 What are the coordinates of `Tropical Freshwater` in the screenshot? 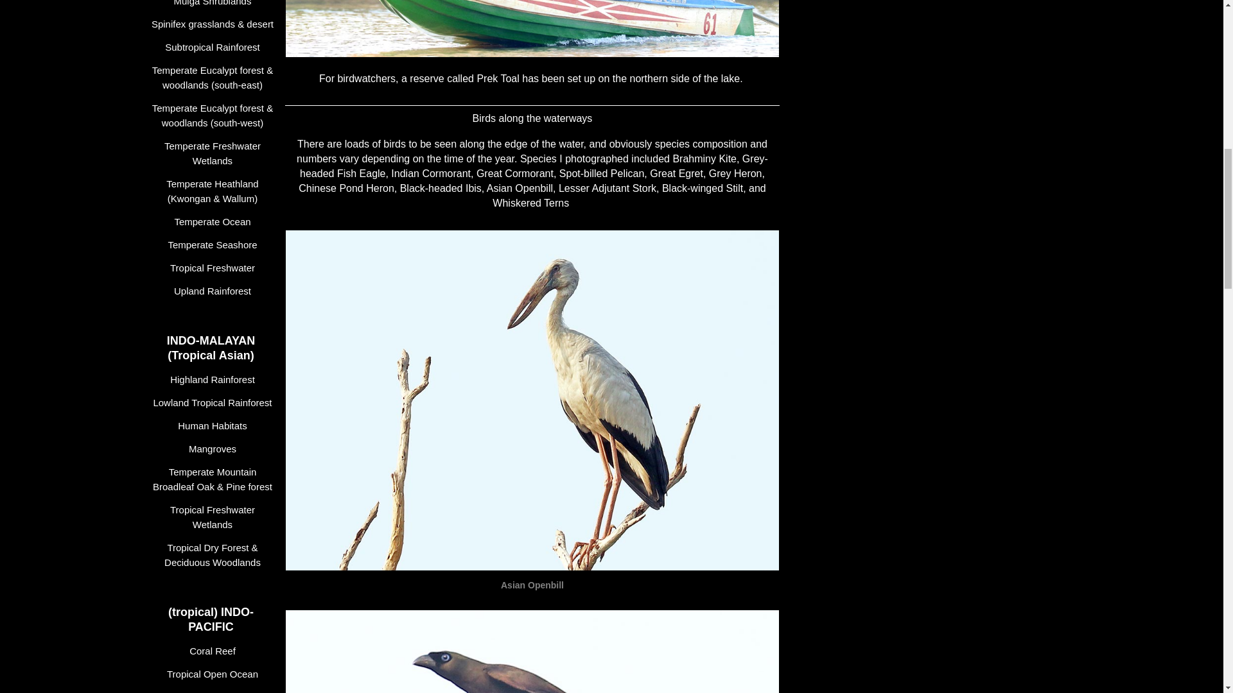 It's located at (214, 268).